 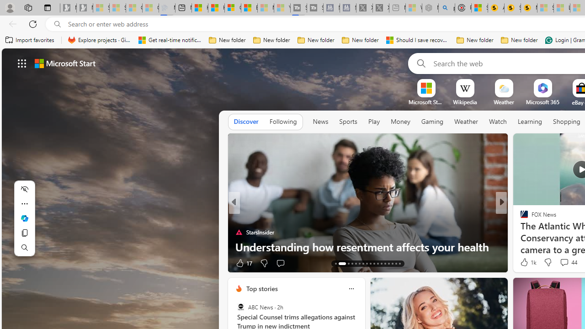 What do you see at coordinates (414, 8) in the screenshot?
I see `Wildlife - MSN - Sleeping` at bounding box center [414, 8].